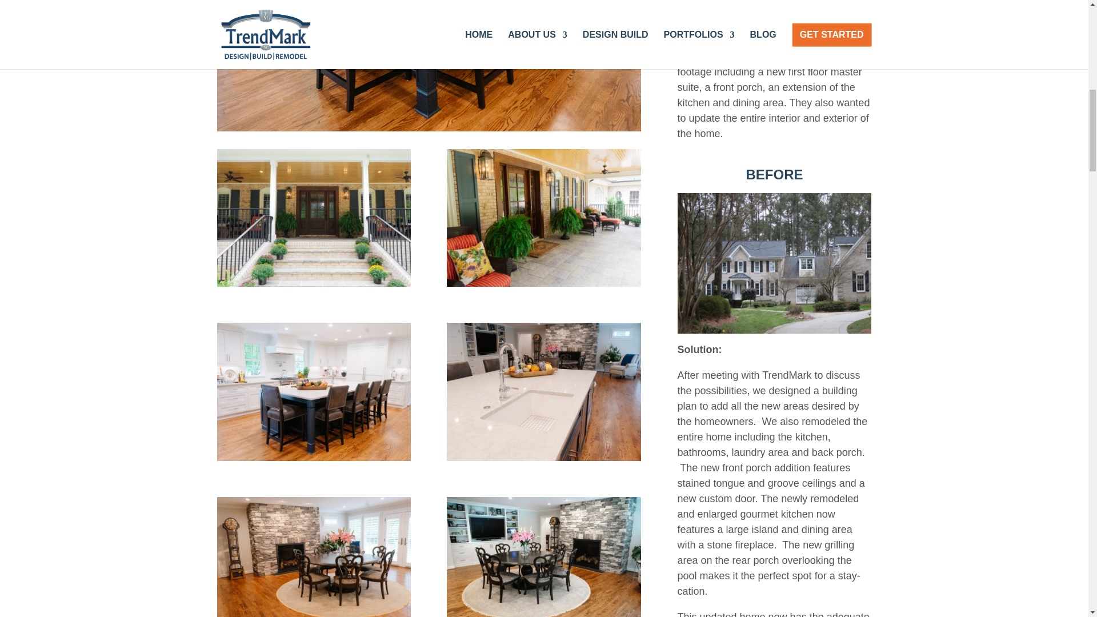 Image resolution: width=1097 pixels, height=617 pixels. Describe the element at coordinates (543, 283) in the screenshot. I see `2020 Buckingham Addition-Whole House -53` at that location.